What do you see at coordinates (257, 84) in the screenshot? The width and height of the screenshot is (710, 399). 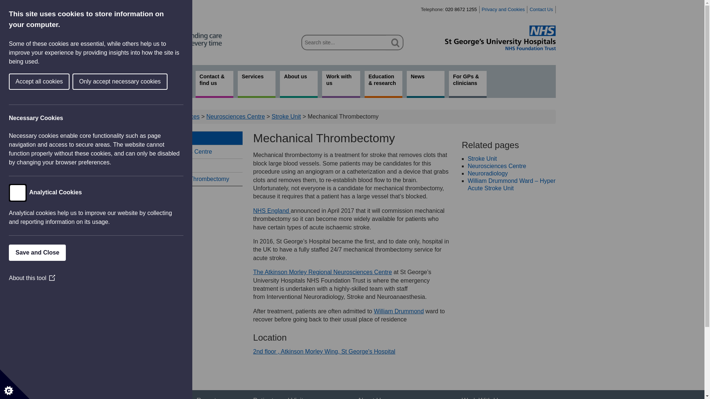 I see `Services` at bounding box center [257, 84].